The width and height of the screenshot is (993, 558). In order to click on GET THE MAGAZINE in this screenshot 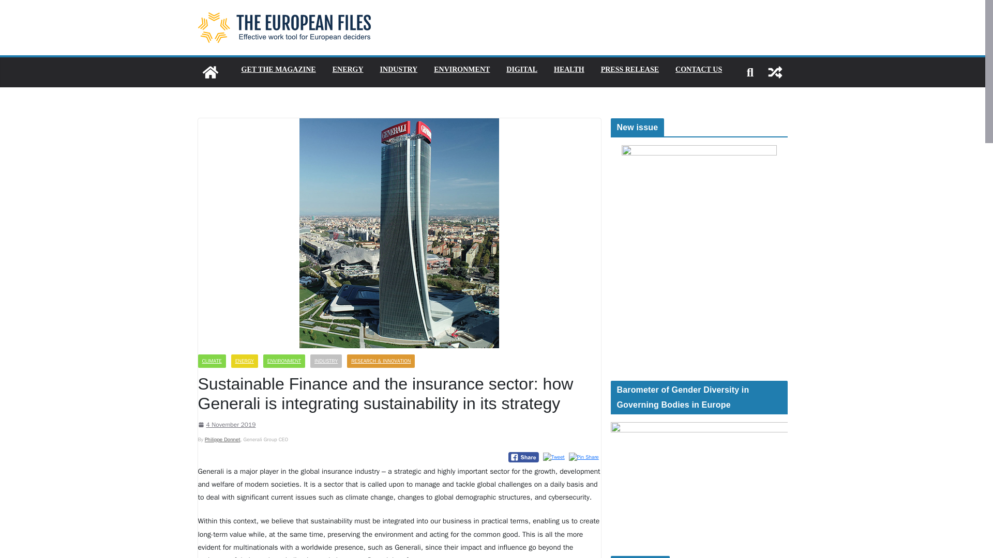, I will do `click(278, 69)`.